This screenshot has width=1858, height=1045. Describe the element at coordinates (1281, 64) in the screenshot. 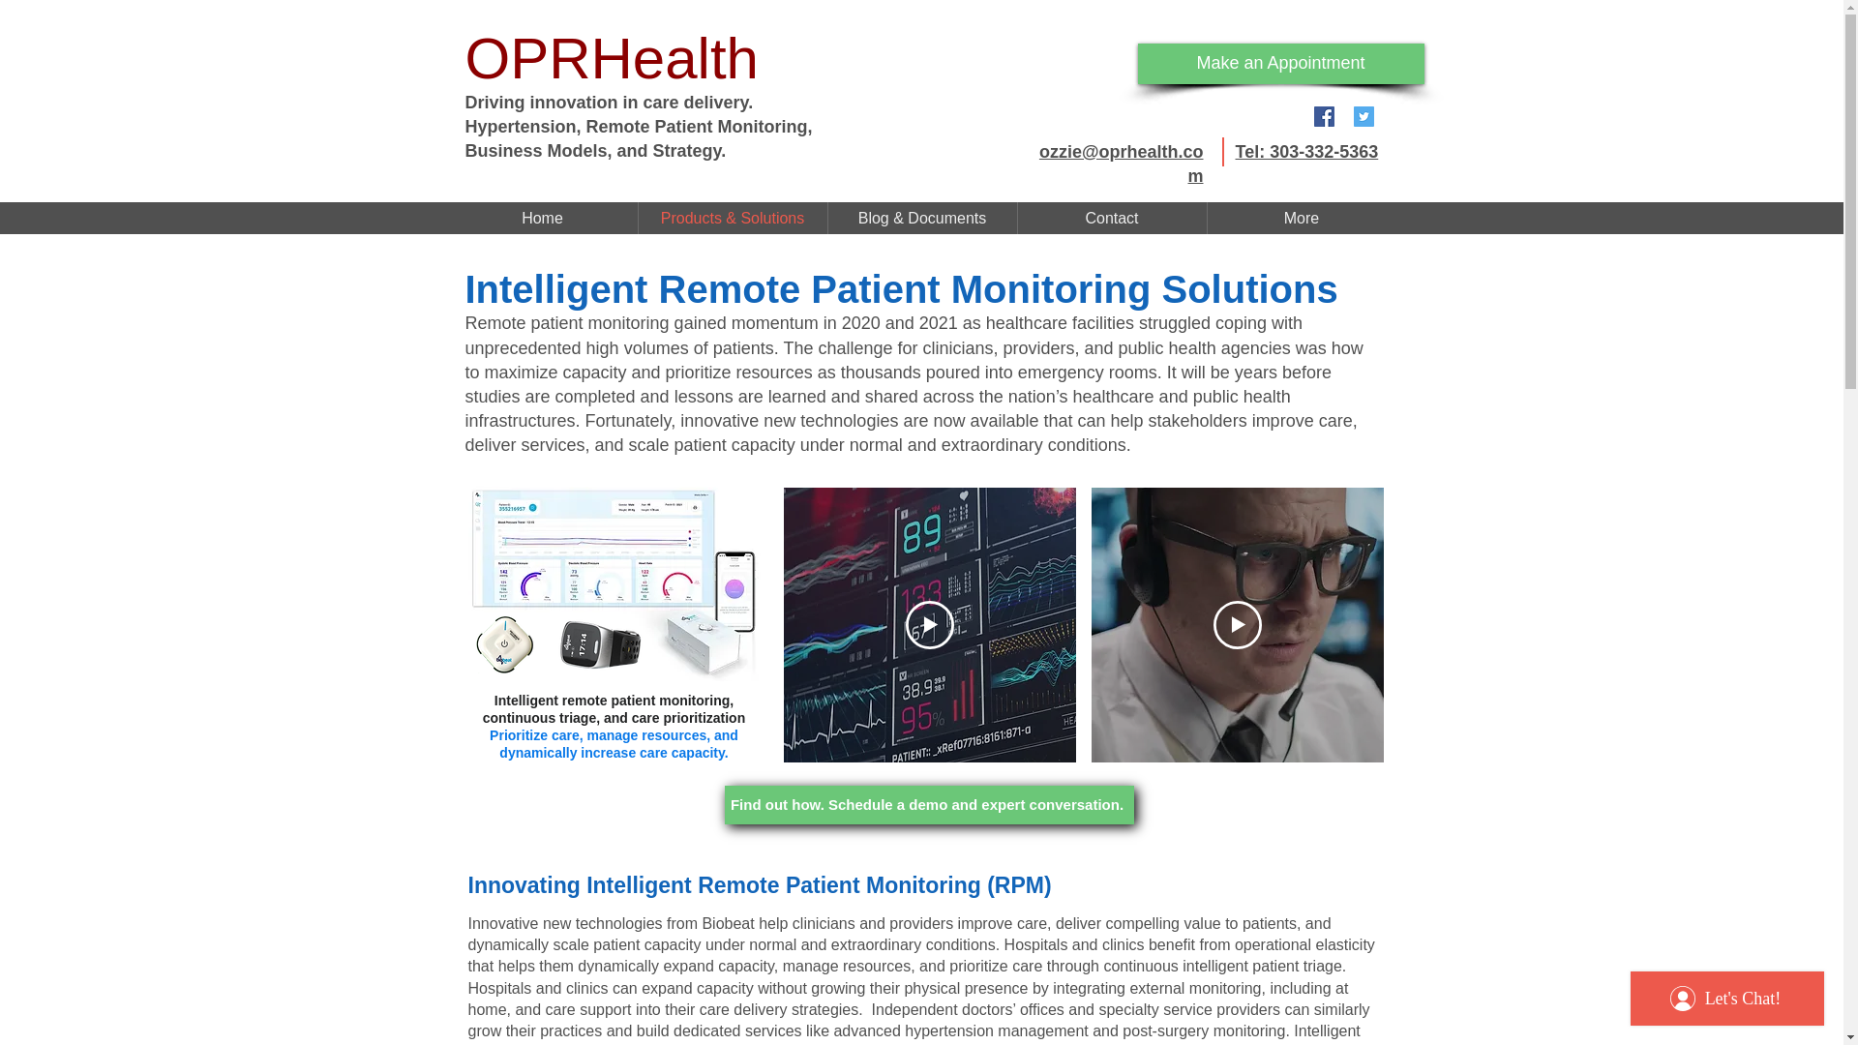

I see `Make an Appointment` at that location.